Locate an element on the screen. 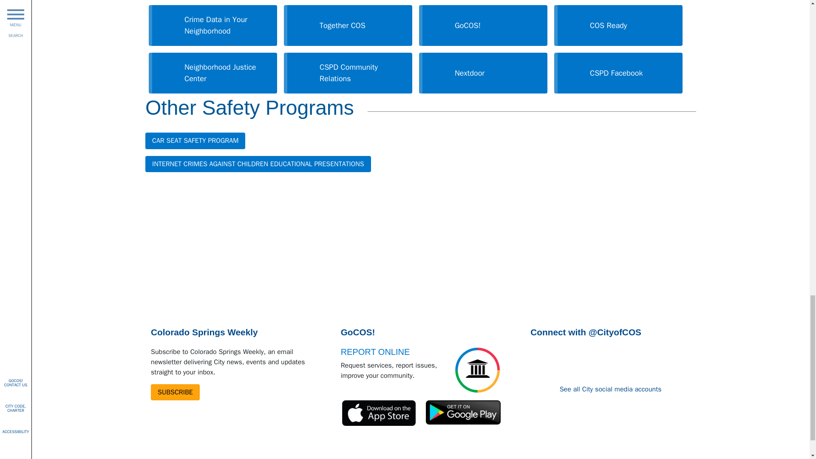 Image resolution: width=816 pixels, height=459 pixels. CSPD Community Relations is located at coordinates (348, 73).